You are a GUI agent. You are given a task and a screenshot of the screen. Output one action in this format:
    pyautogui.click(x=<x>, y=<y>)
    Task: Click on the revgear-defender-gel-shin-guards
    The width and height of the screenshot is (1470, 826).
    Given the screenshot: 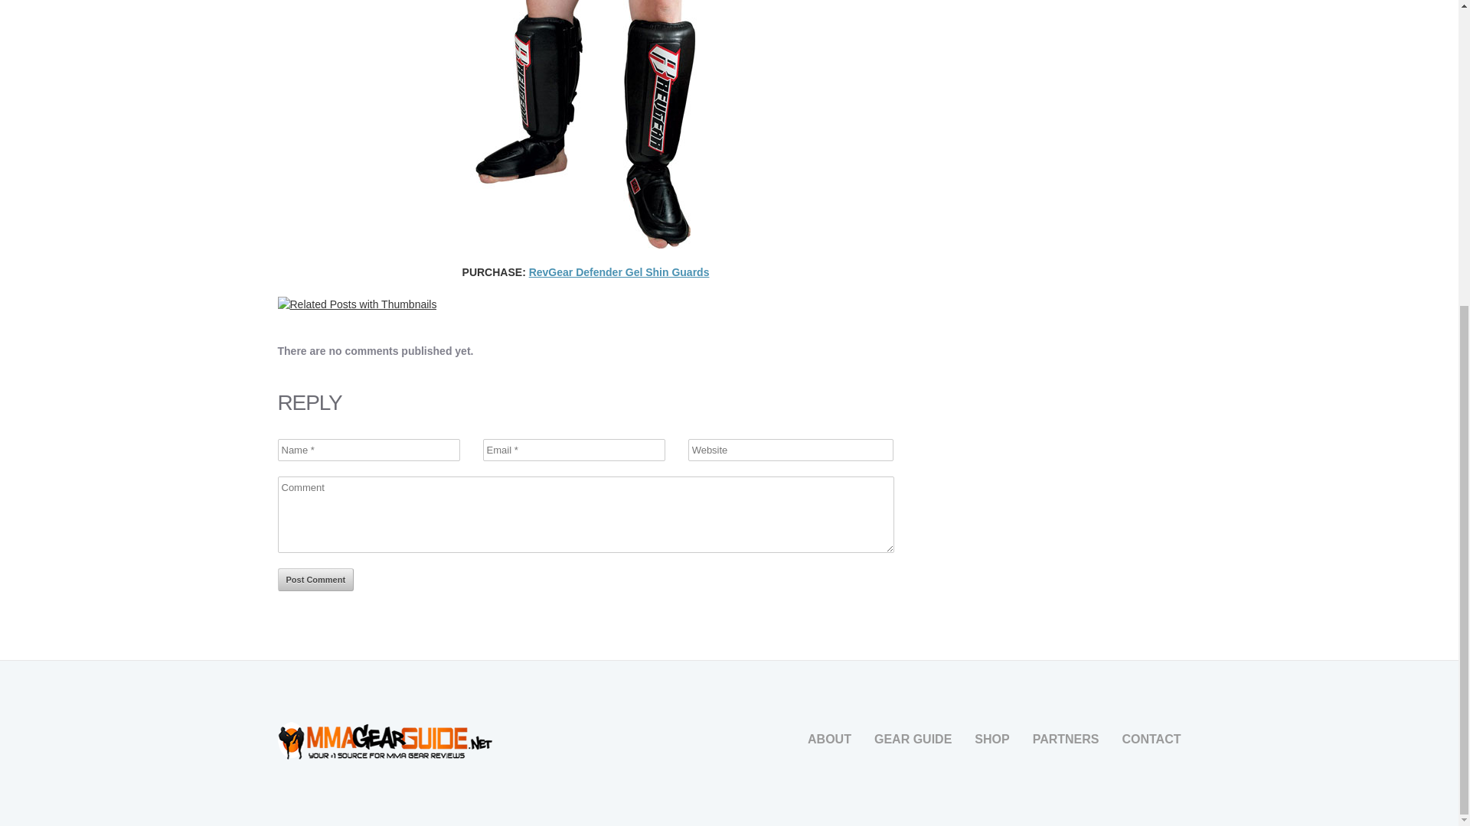 What is the action you would take?
    pyautogui.click(x=585, y=124)
    